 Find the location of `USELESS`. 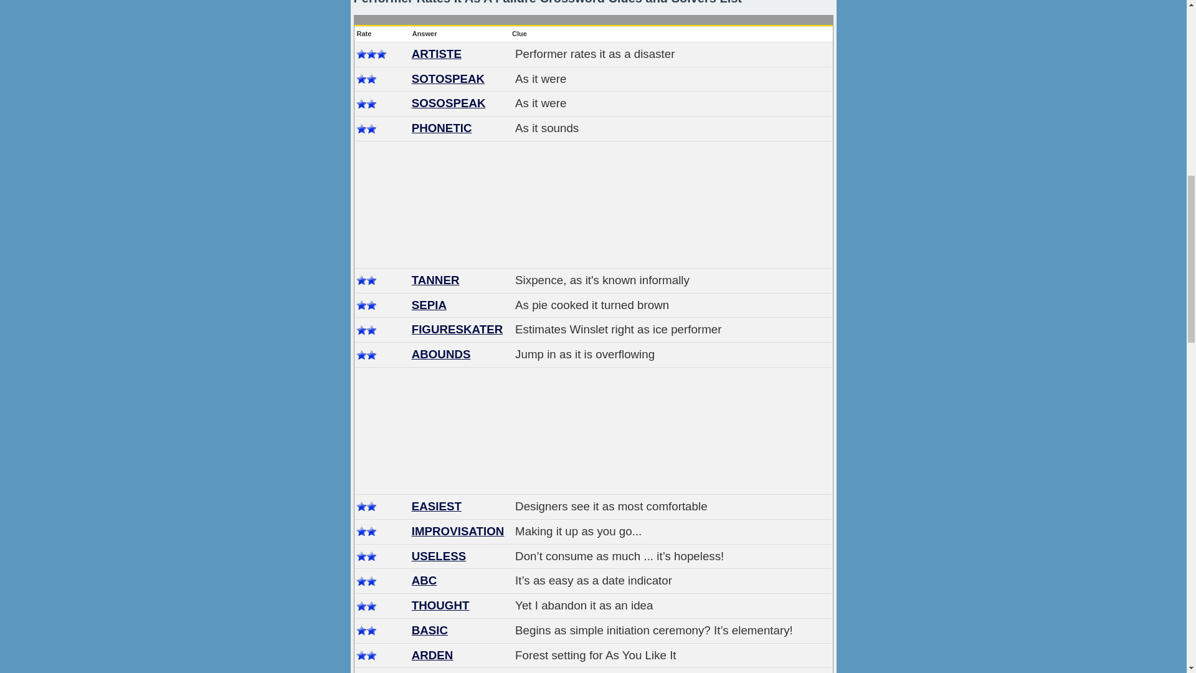

USELESS is located at coordinates (439, 556).